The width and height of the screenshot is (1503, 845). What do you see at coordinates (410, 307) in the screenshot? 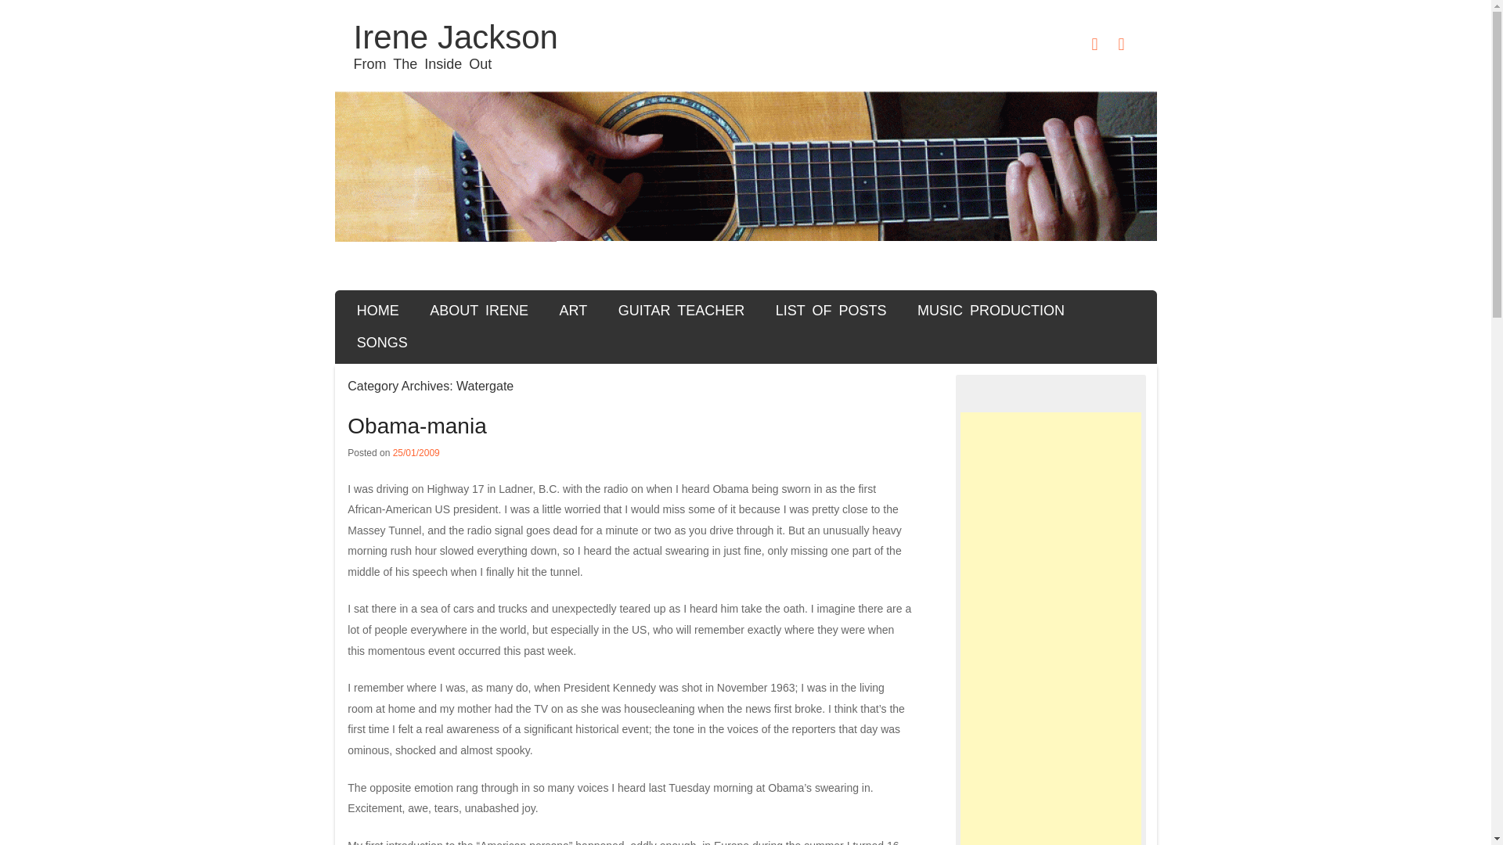
I see `SKIP TO CONTENT` at bounding box center [410, 307].